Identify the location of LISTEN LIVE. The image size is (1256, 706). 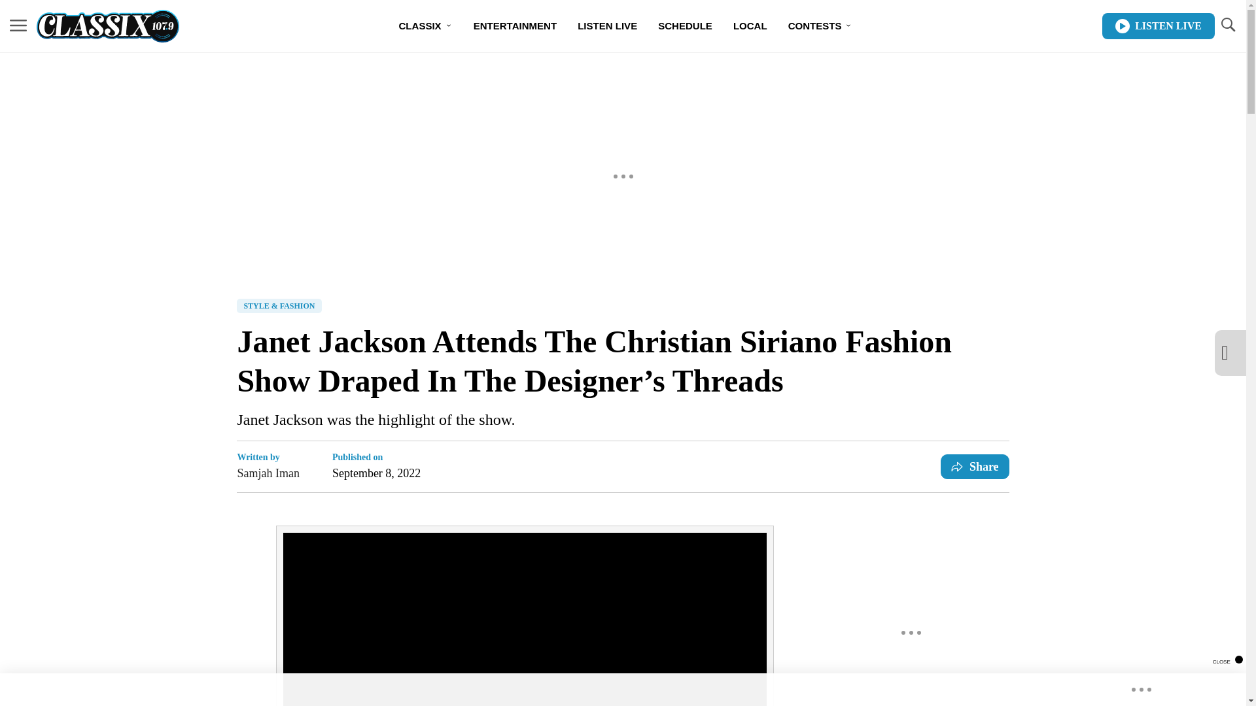
(607, 26).